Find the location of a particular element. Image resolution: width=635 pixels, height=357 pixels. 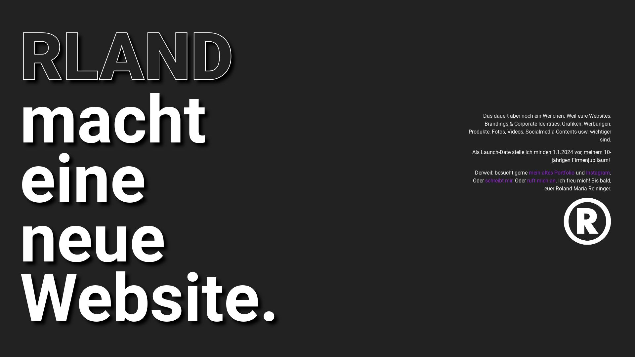

mein altes Portfolio is located at coordinates (552, 173).